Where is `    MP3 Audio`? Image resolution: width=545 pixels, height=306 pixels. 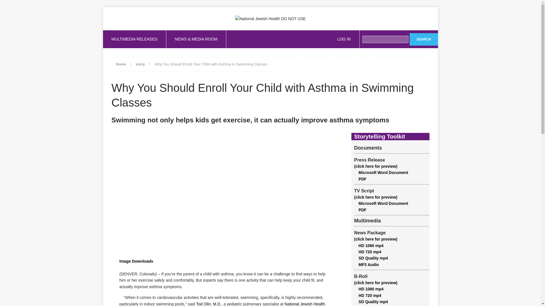     MP3 Audio is located at coordinates (366, 264).